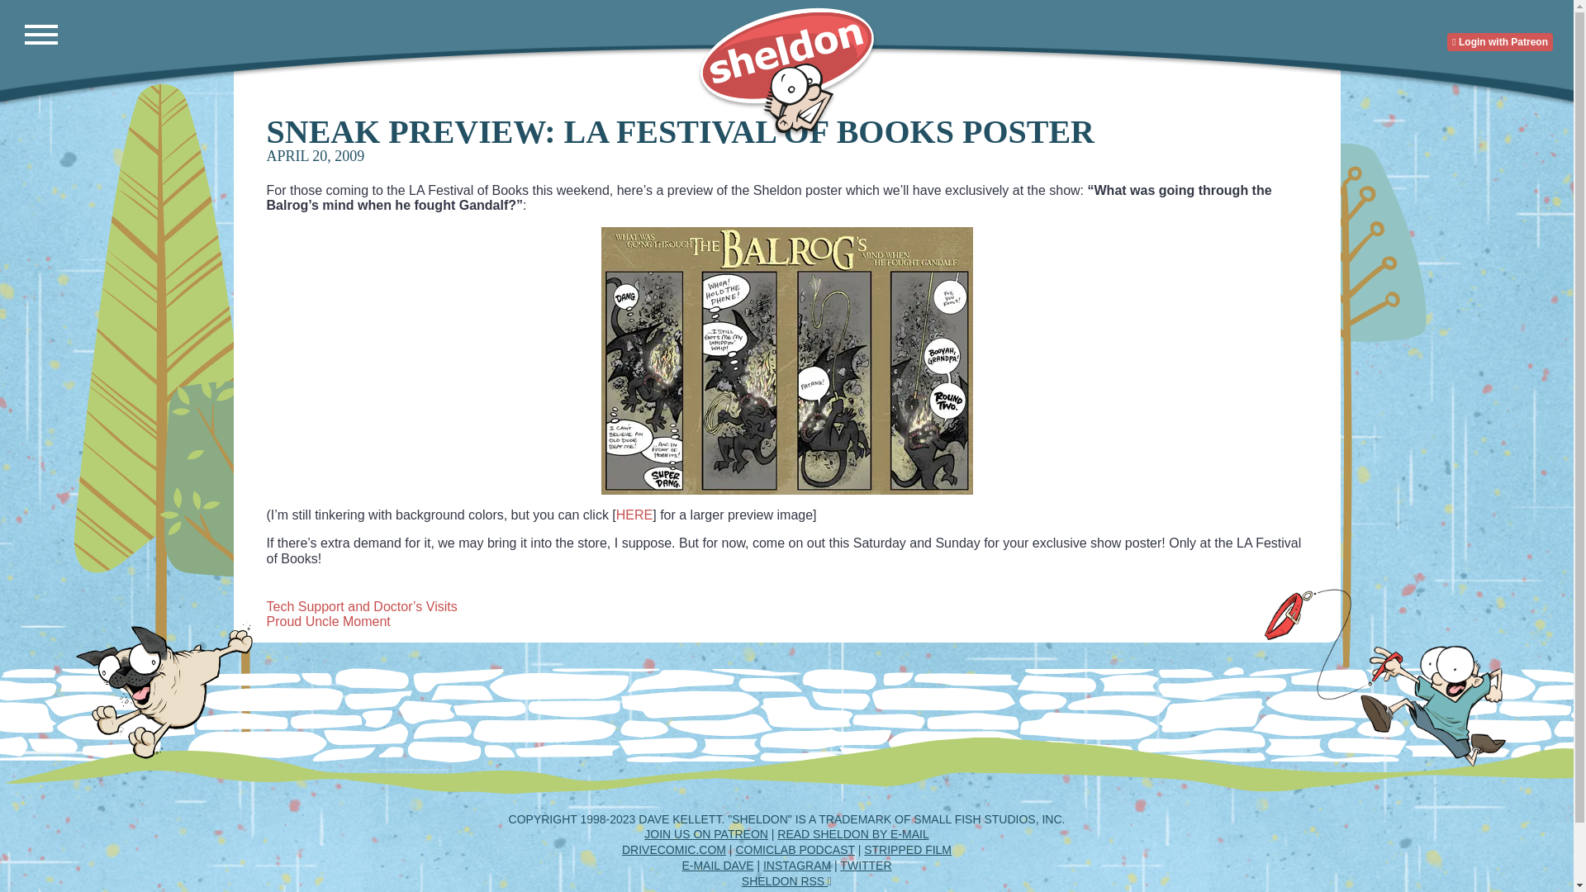 The image size is (1586, 892). What do you see at coordinates (674, 849) in the screenshot?
I see `Drive` at bounding box center [674, 849].